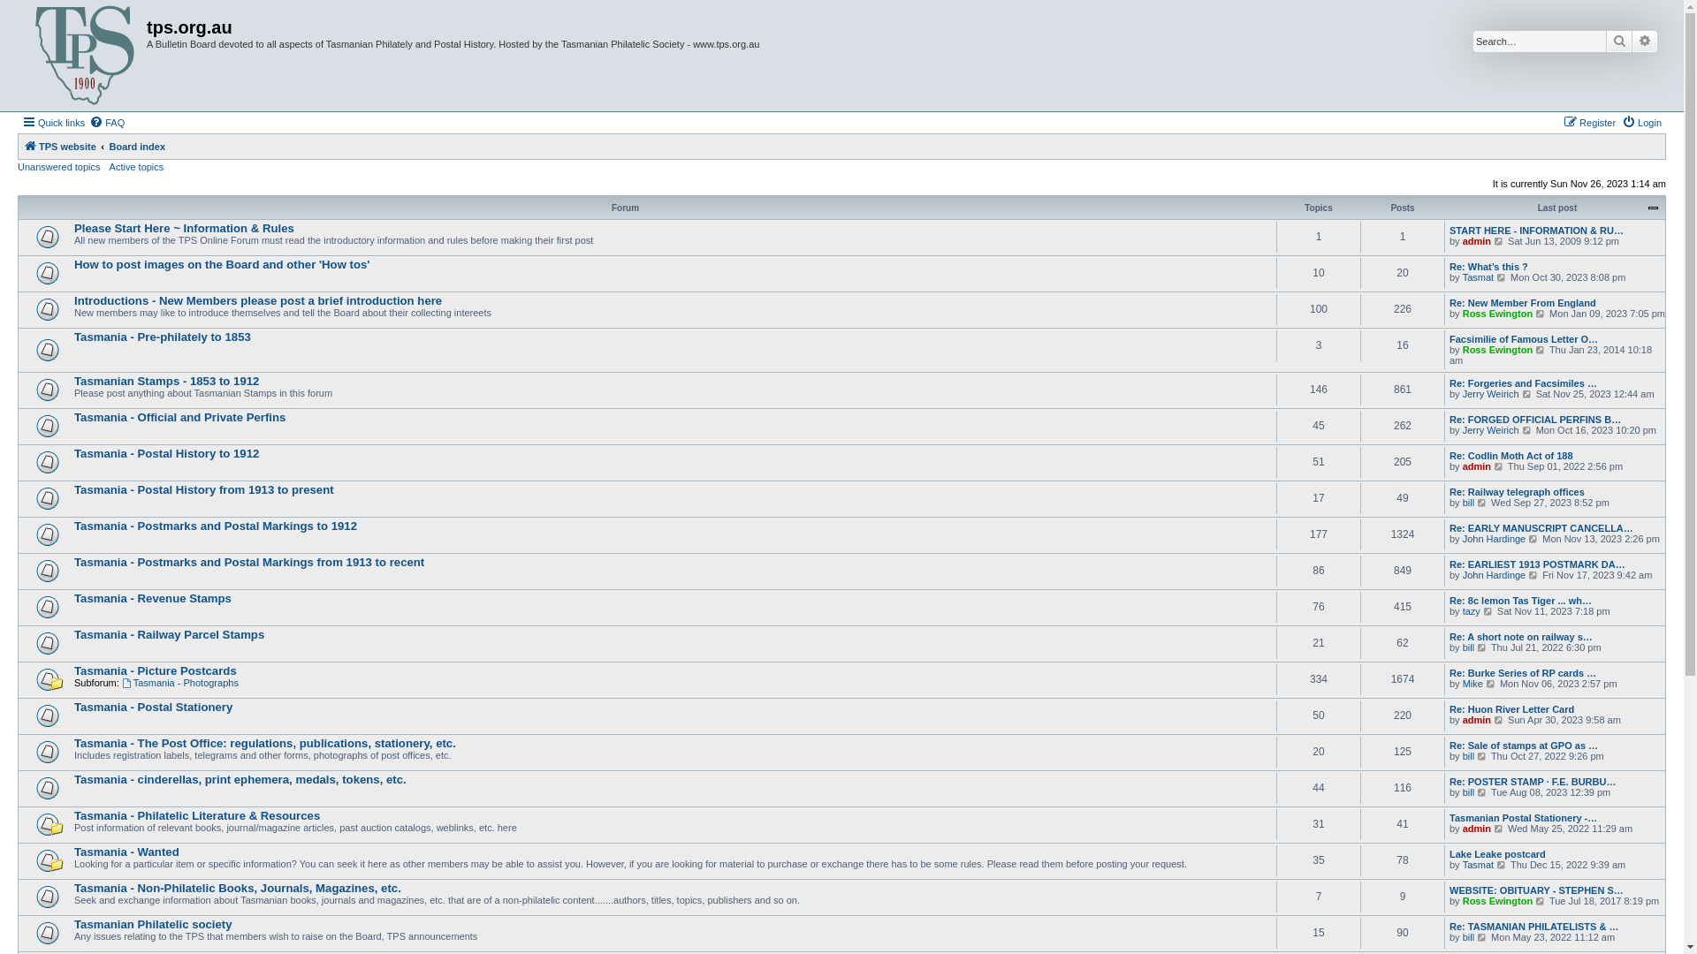 The width and height of the screenshot is (1697, 954). Describe the element at coordinates (1469, 792) in the screenshot. I see `bill` at that location.